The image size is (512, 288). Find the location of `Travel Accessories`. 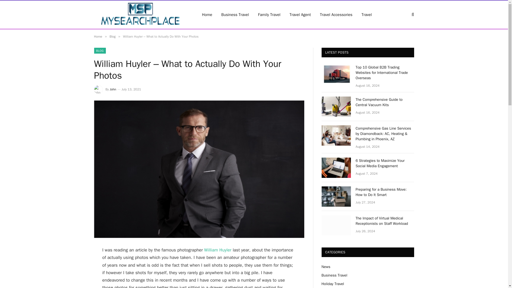

Travel Accessories is located at coordinates (336, 15).